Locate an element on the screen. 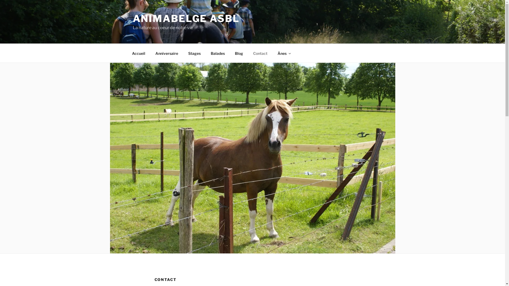 Image resolution: width=509 pixels, height=286 pixels. ANIMABELGE ASBL is located at coordinates (186, 19).